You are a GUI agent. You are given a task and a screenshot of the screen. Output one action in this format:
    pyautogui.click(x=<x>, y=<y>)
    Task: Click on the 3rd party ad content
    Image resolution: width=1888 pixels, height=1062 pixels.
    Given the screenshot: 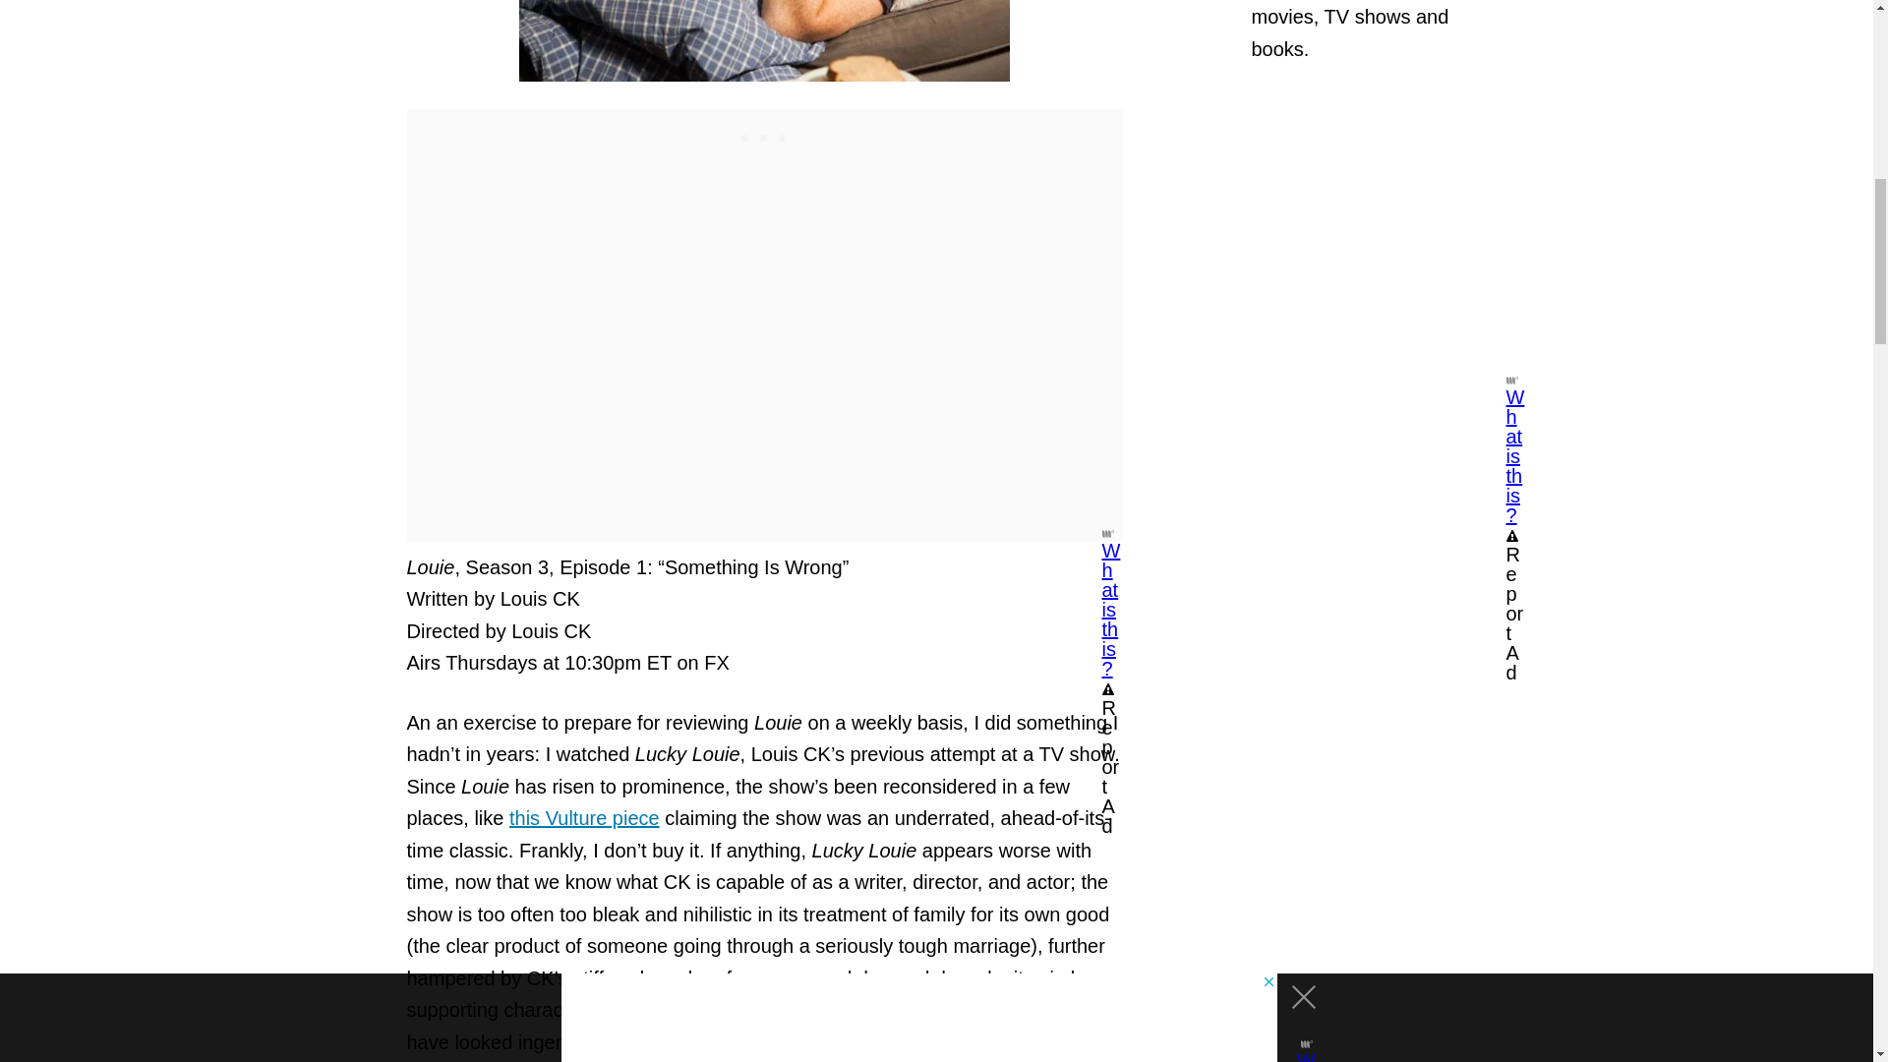 What is the action you would take?
    pyautogui.click(x=765, y=134)
    